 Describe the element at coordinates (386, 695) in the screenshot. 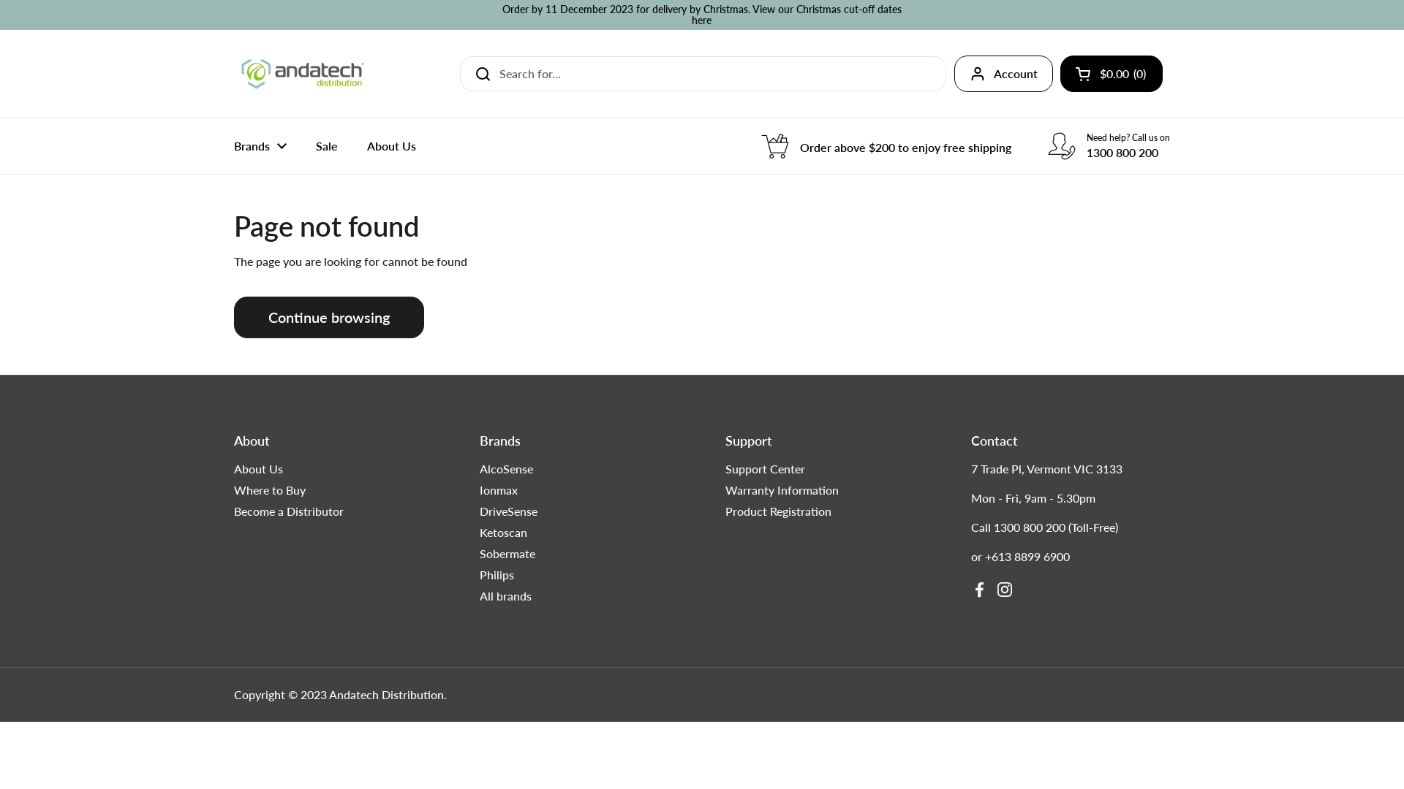

I see `Andatech Distribution` at that location.